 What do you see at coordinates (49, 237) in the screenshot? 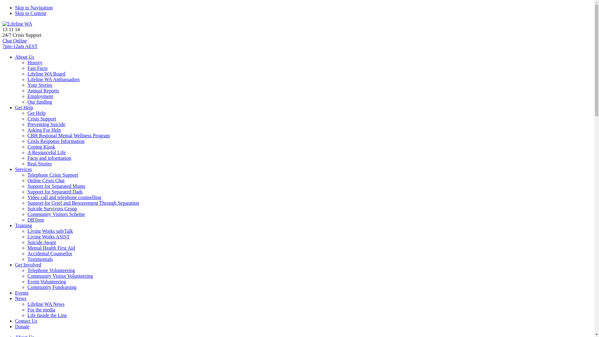
I see `Living Works ASIST` at bounding box center [49, 237].